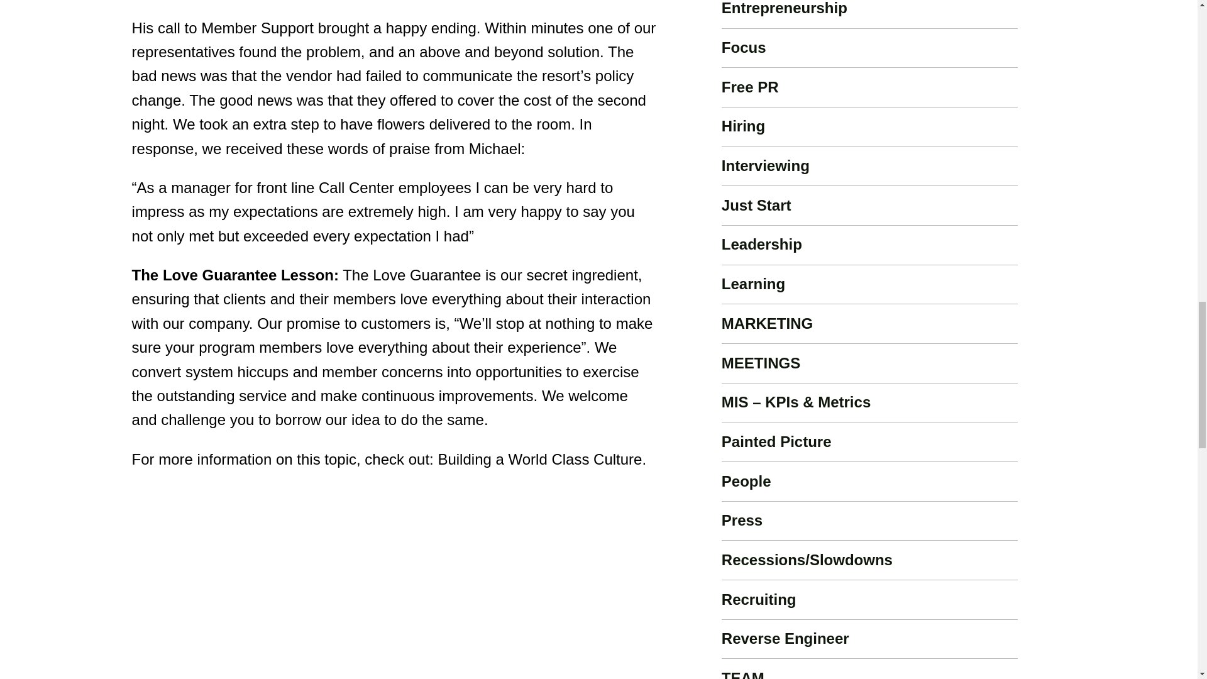 Image resolution: width=1207 pixels, height=679 pixels. What do you see at coordinates (753, 284) in the screenshot?
I see `Learning` at bounding box center [753, 284].